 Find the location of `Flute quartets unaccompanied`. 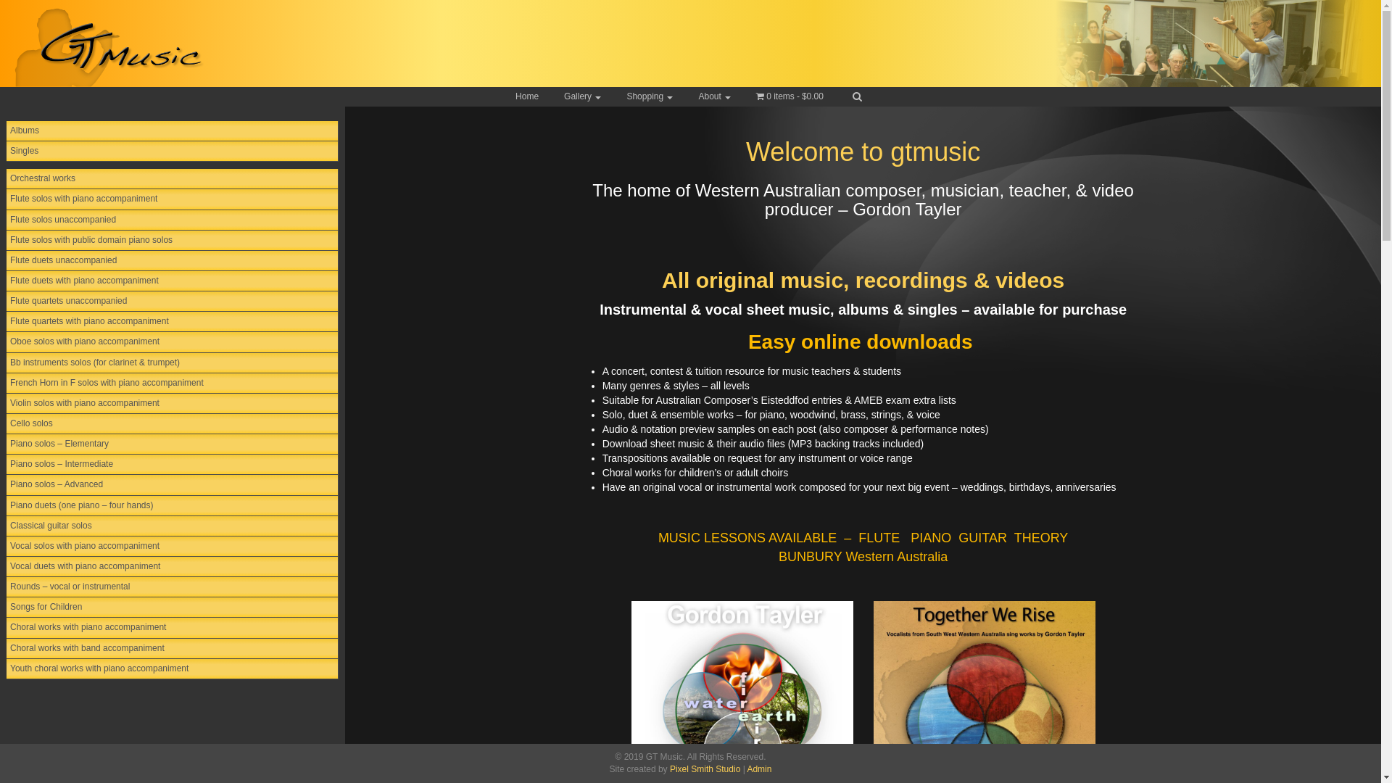

Flute quartets unaccompanied is located at coordinates (173, 302).